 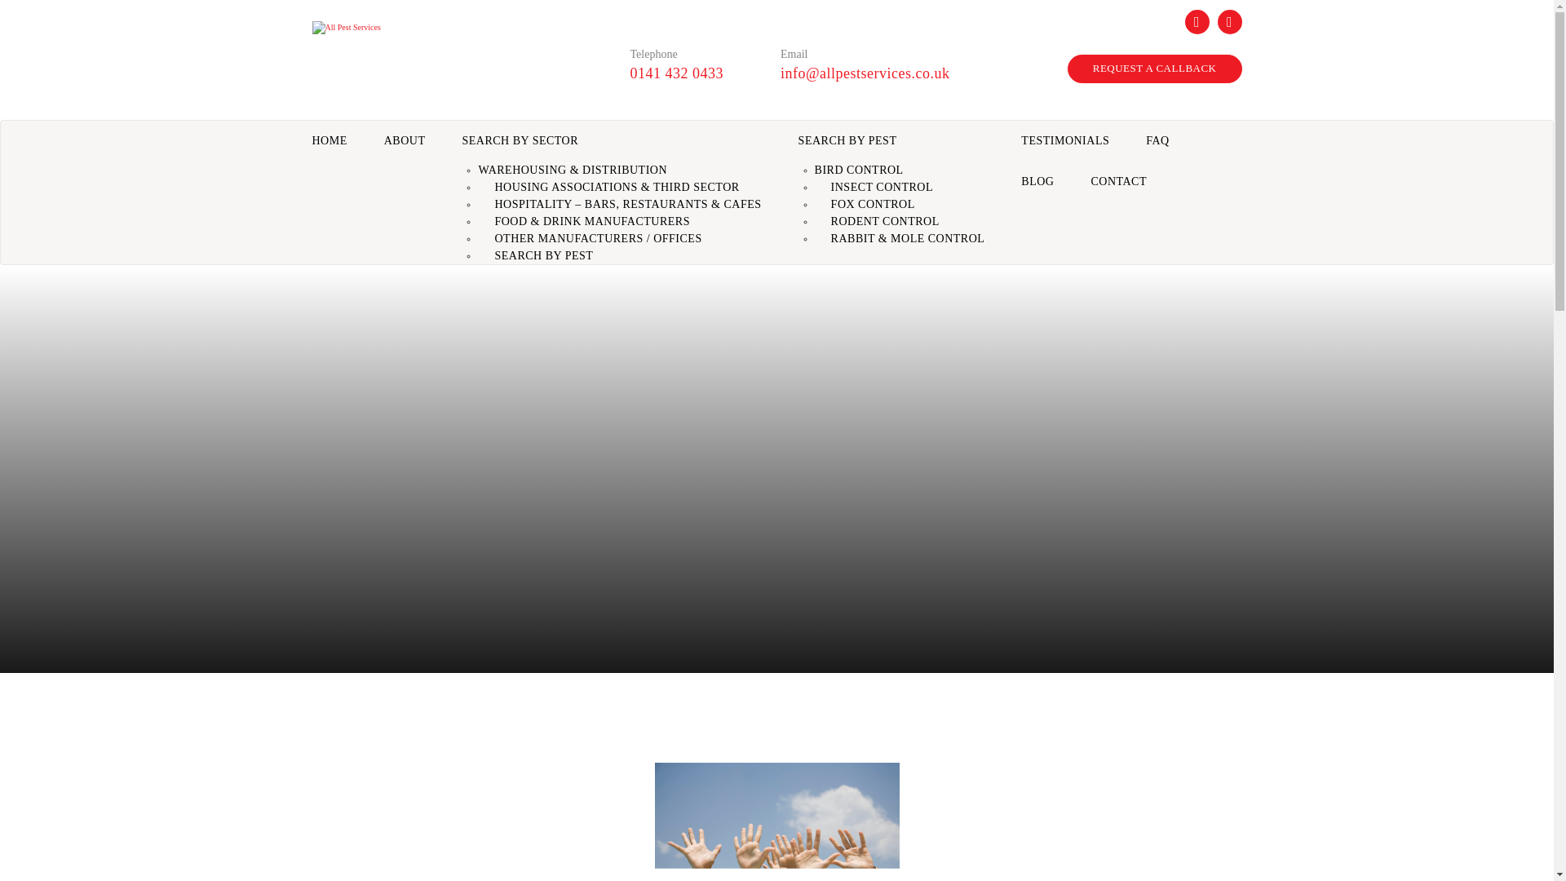 I want to click on RODENT CONTROL, so click(x=887, y=220).